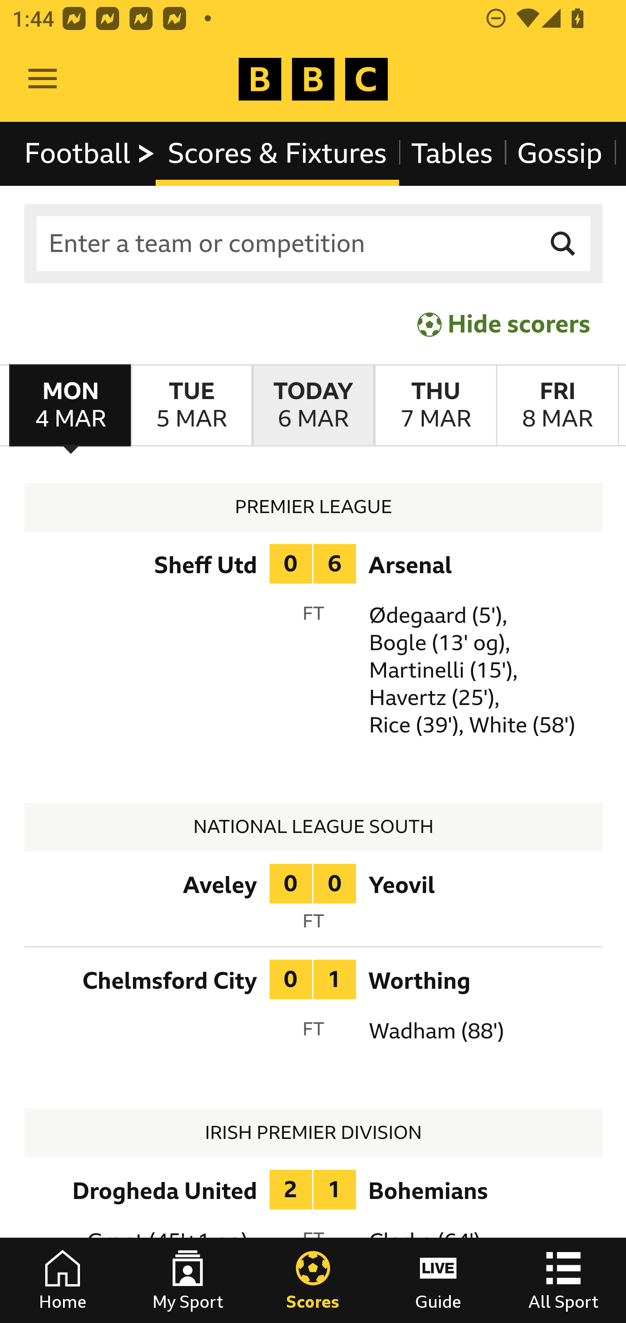  I want to click on Home, so click(63, 1280).